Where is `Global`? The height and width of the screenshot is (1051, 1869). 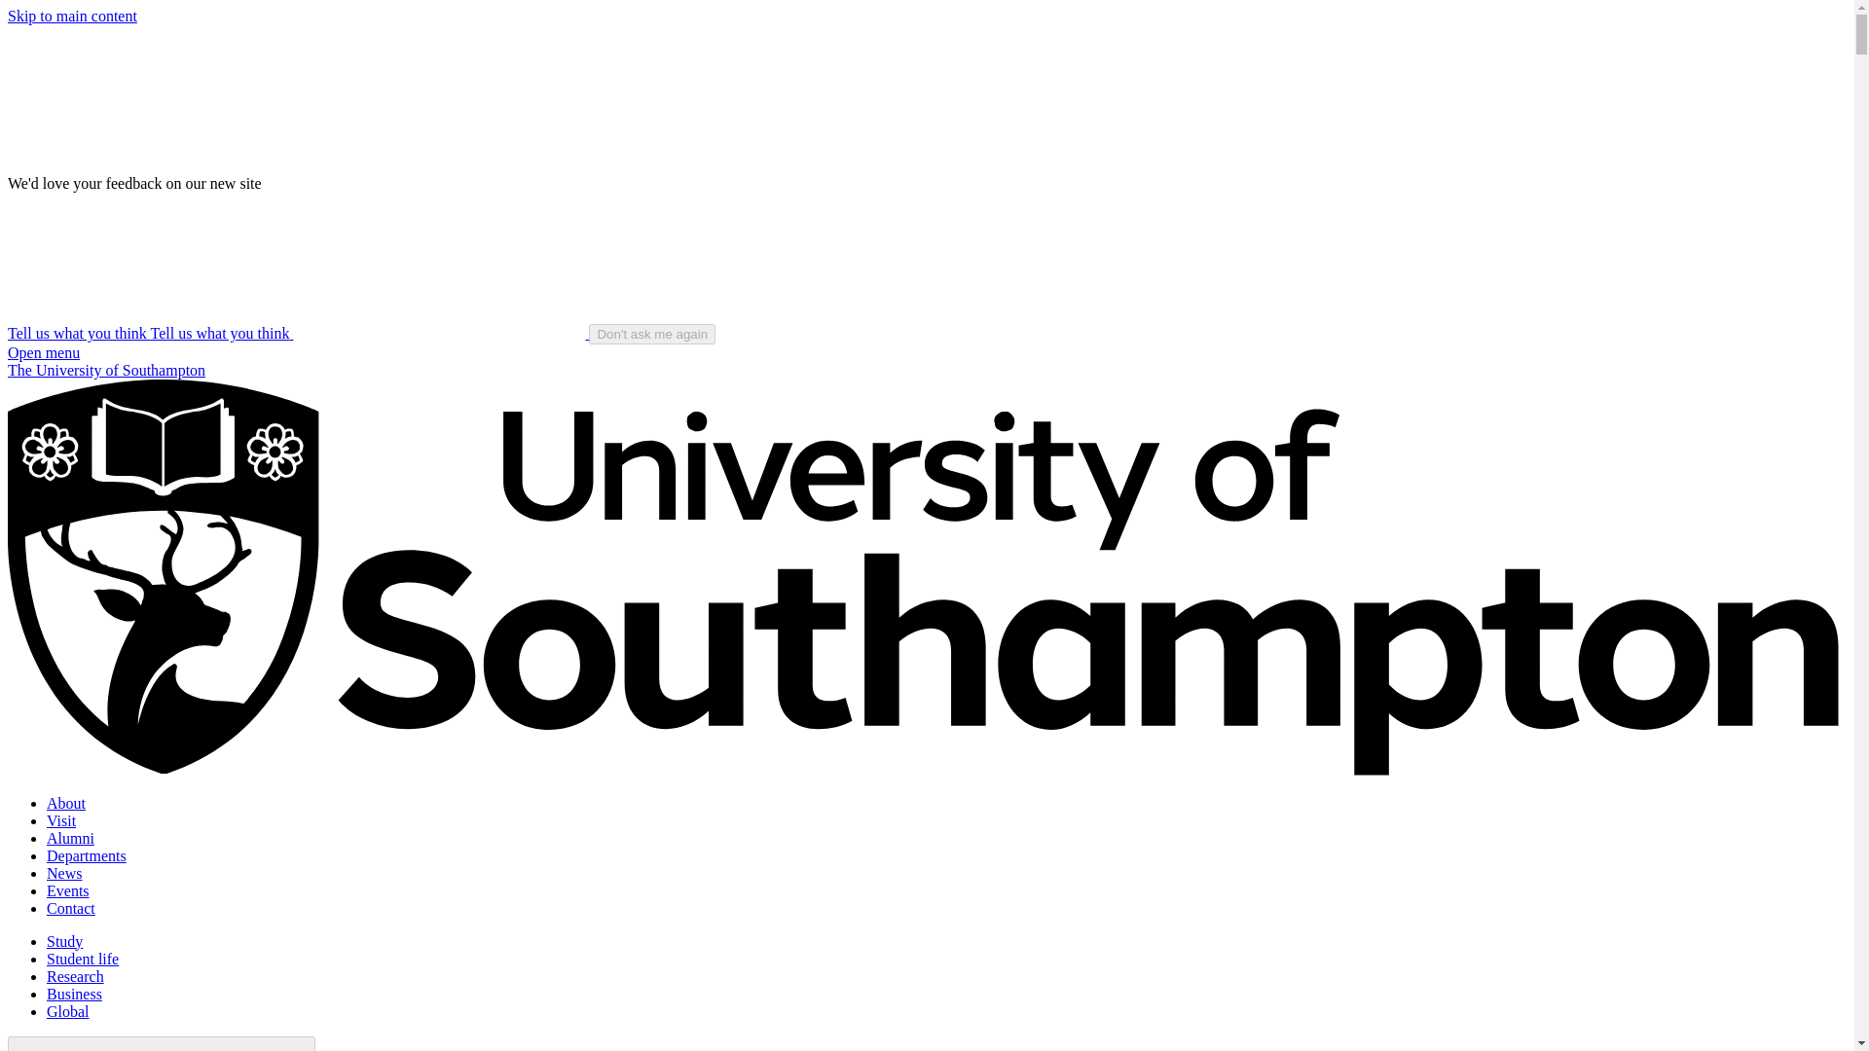
Global is located at coordinates (68, 1011).